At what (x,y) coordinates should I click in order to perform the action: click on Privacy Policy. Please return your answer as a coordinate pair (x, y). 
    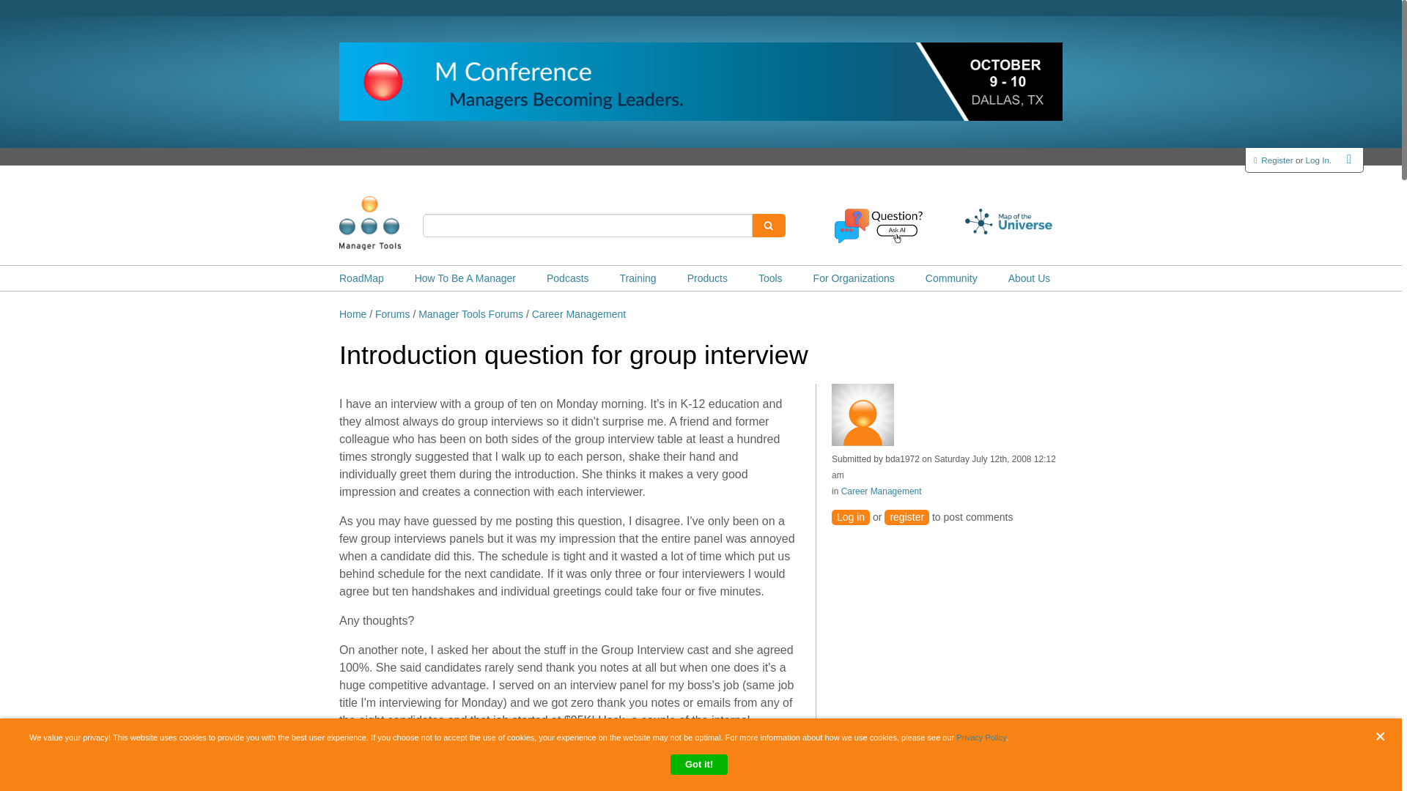
    Looking at the image, I should click on (981, 738).